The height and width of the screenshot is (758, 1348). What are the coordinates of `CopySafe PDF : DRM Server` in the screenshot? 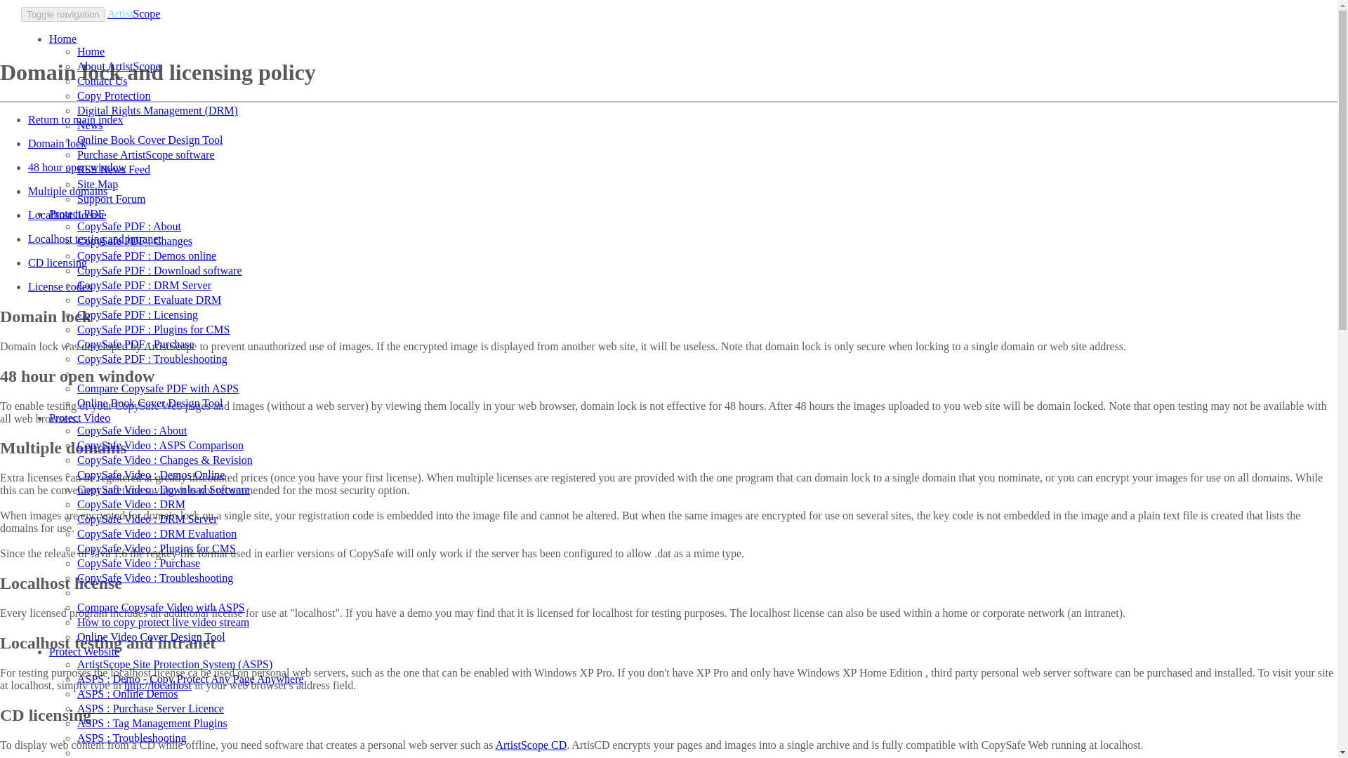 It's located at (144, 285).